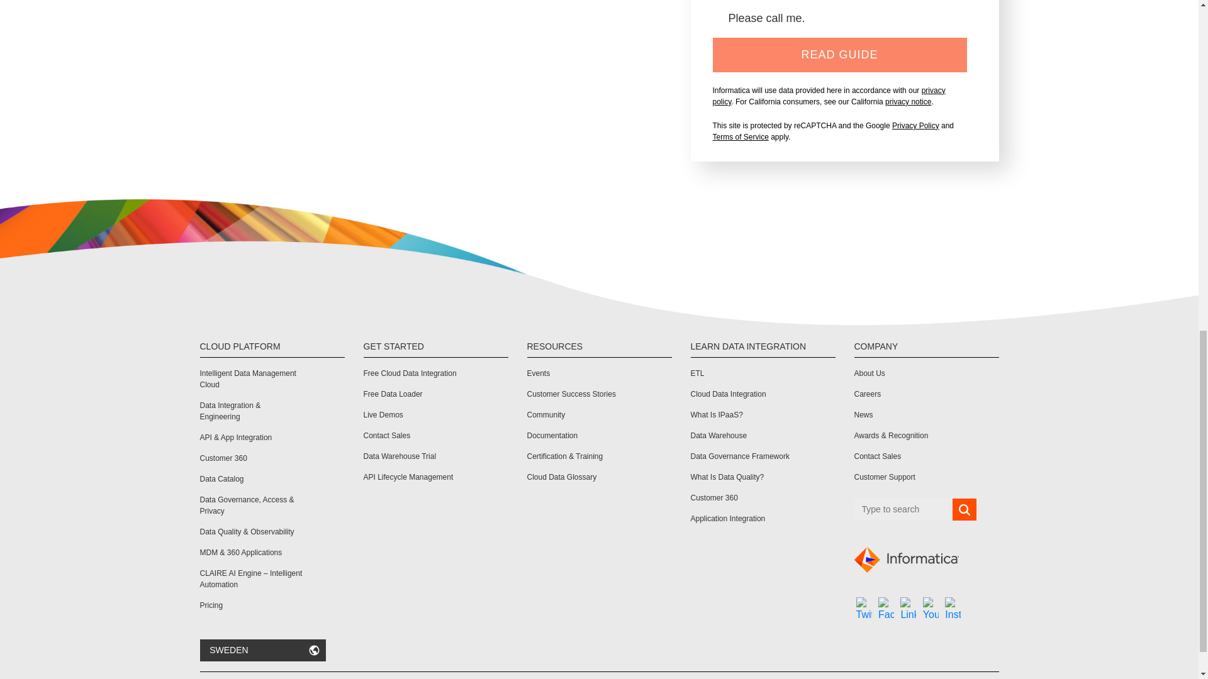 This screenshot has width=1208, height=679. I want to click on Terms of Service, so click(740, 136).